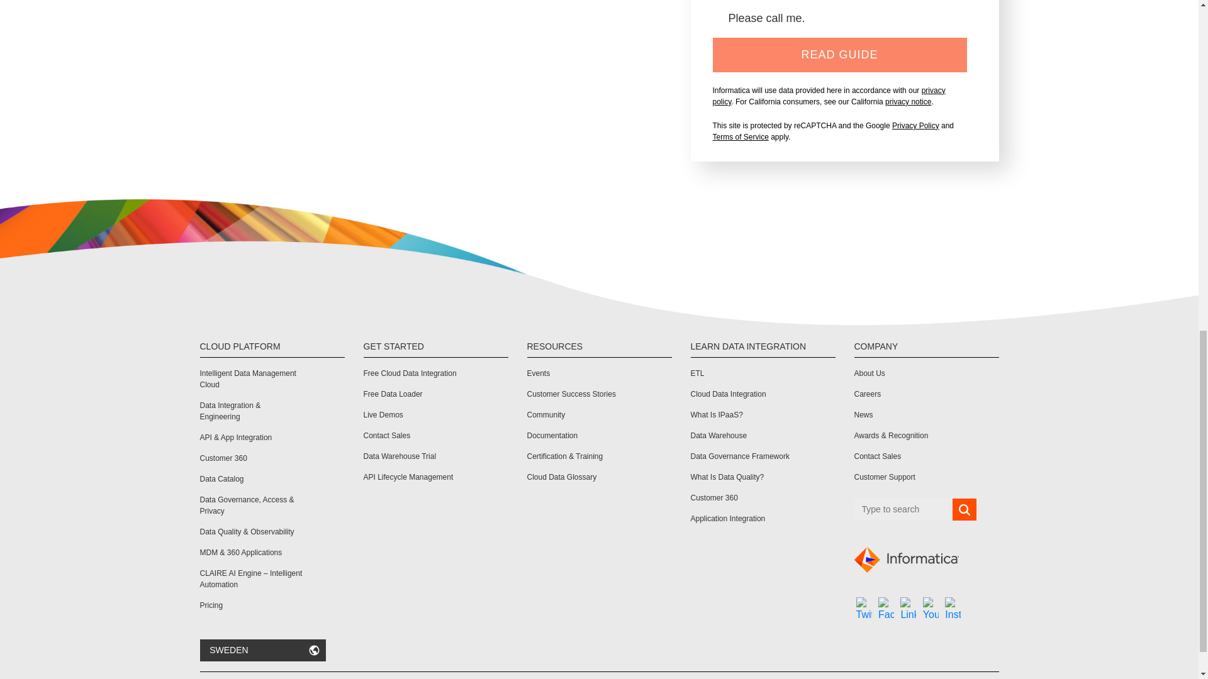 This screenshot has width=1208, height=679. I want to click on Terms of Service, so click(740, 136).